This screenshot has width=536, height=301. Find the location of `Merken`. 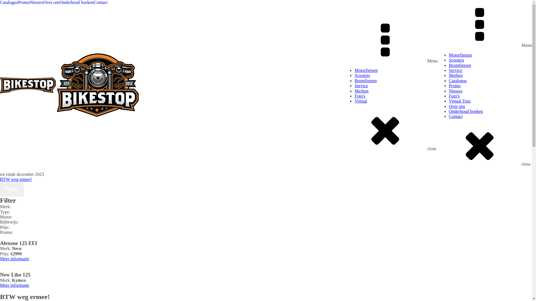

Merken is located at coordinates (396, 91).